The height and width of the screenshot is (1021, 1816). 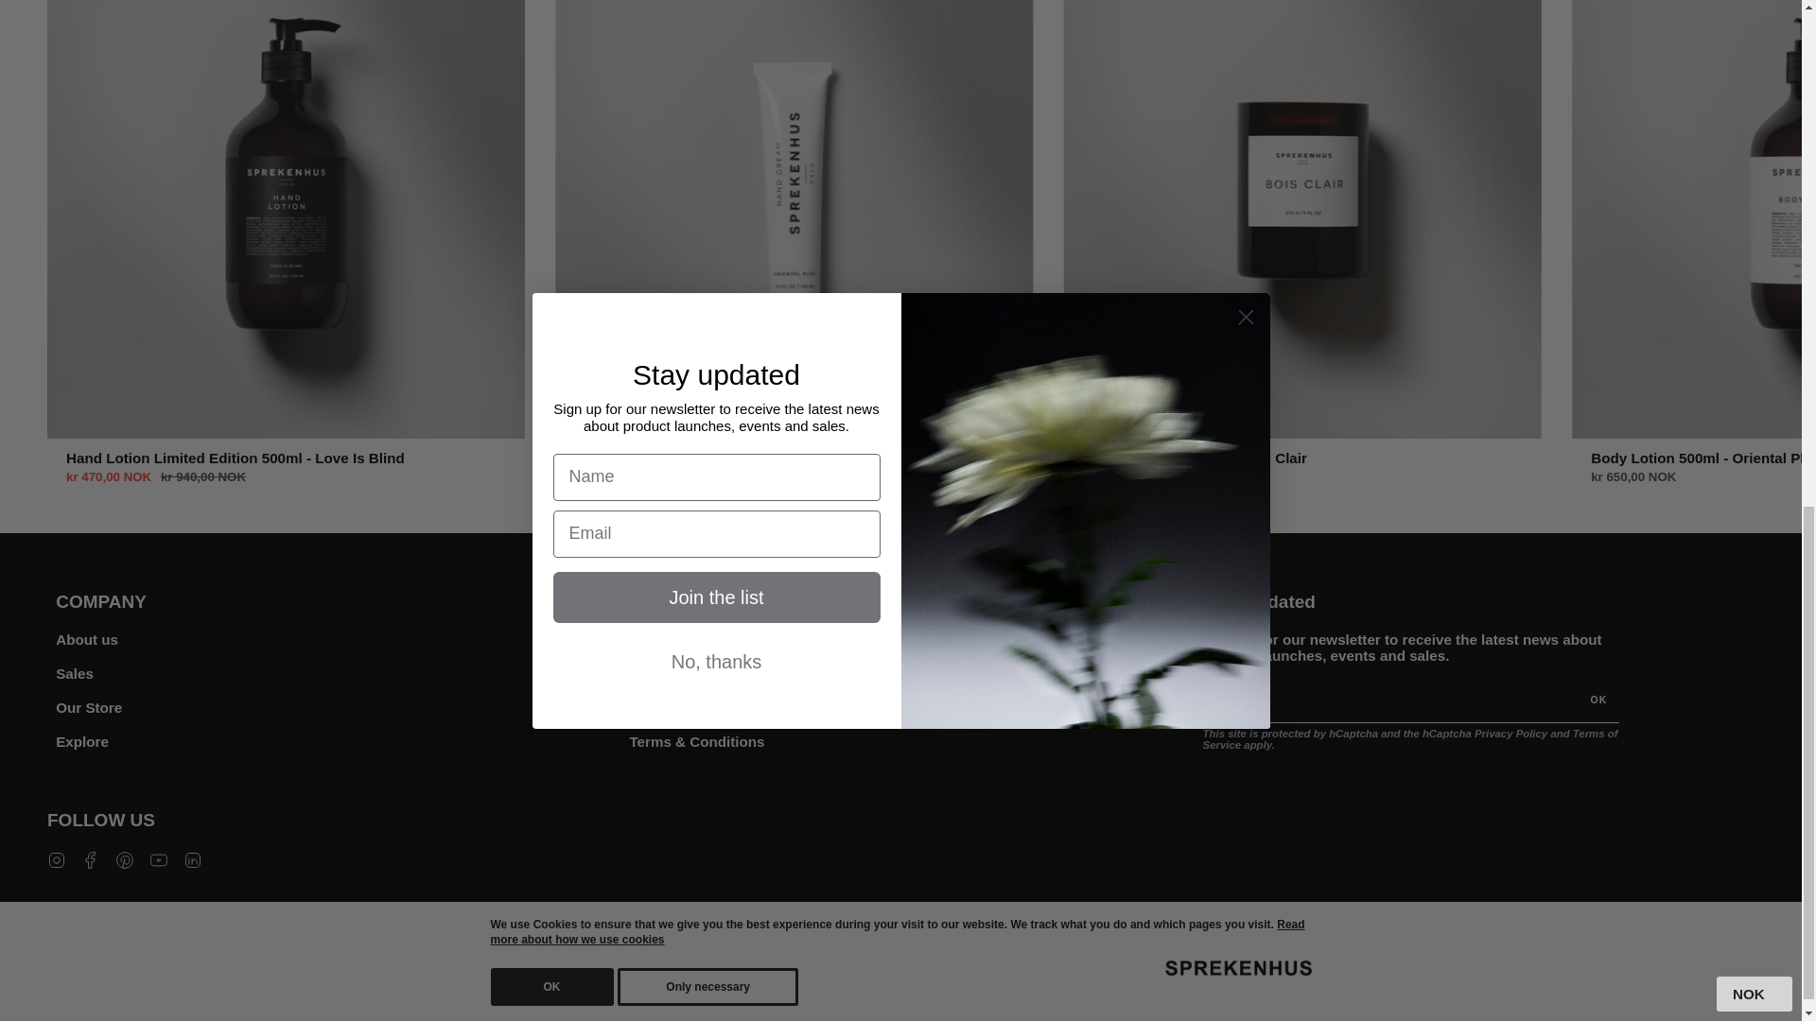 What do you see at coordinates (125, 858) in the screenshot?
I see `SPREKENHUS on Pinterest` at bounding box center [125, 858].